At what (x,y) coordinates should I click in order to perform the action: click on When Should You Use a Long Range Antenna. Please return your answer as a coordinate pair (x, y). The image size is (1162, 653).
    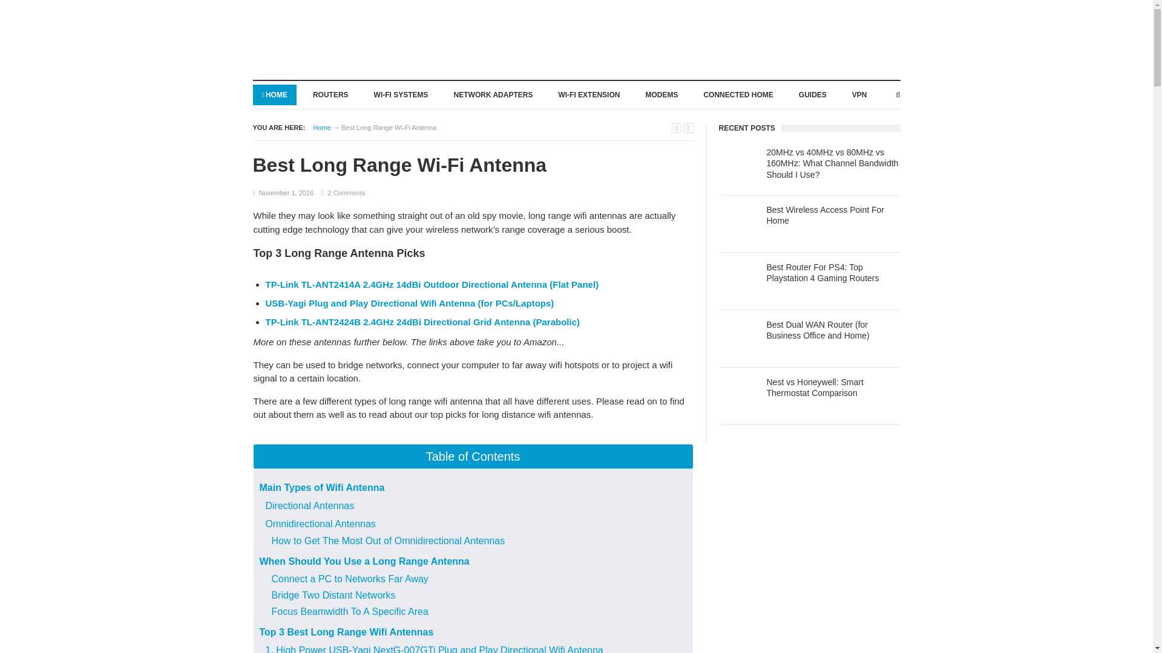
    Looking at the image, I should click on (364, 561).